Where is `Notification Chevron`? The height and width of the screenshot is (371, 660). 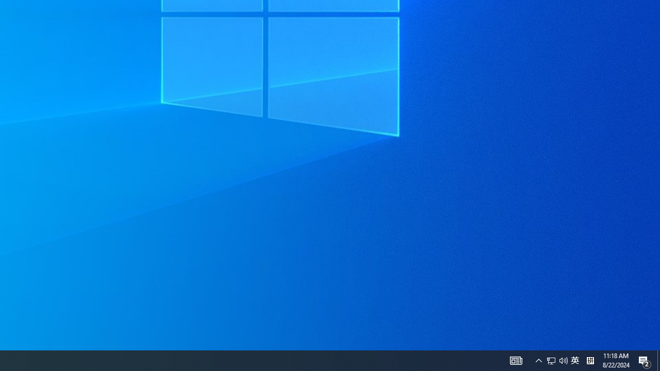
Notification Chevron is located at coordinates (658, 361).